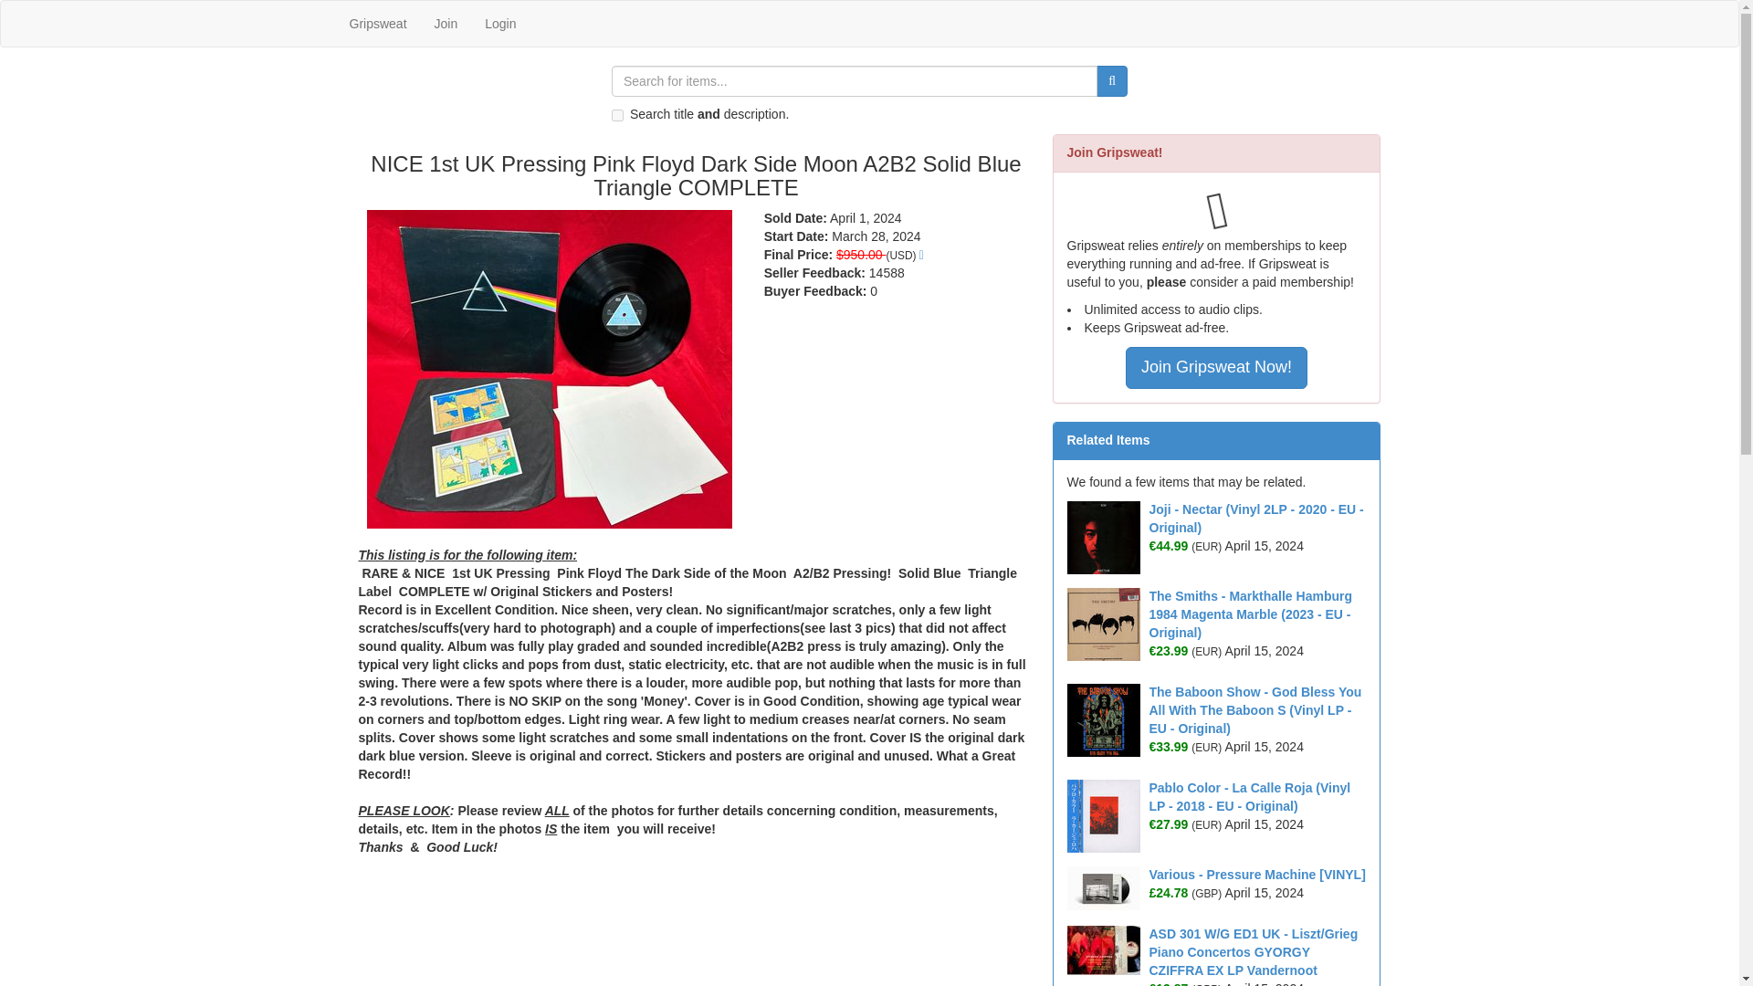  I want to click on Join, so click(446, 24).